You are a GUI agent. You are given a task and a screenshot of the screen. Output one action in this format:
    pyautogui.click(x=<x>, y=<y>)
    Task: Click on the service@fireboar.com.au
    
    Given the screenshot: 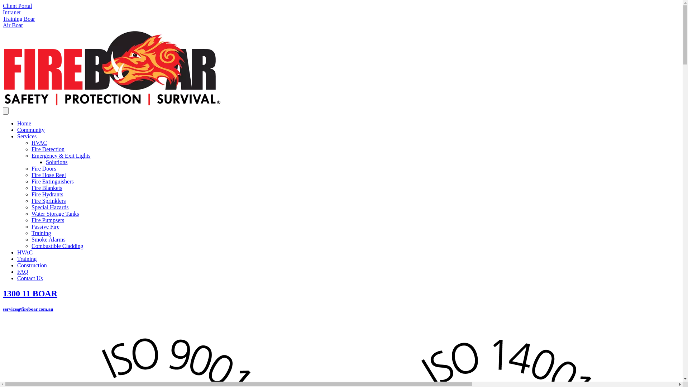 What is the action you would take?
    pyautogui.click(x=28, y=309)
    